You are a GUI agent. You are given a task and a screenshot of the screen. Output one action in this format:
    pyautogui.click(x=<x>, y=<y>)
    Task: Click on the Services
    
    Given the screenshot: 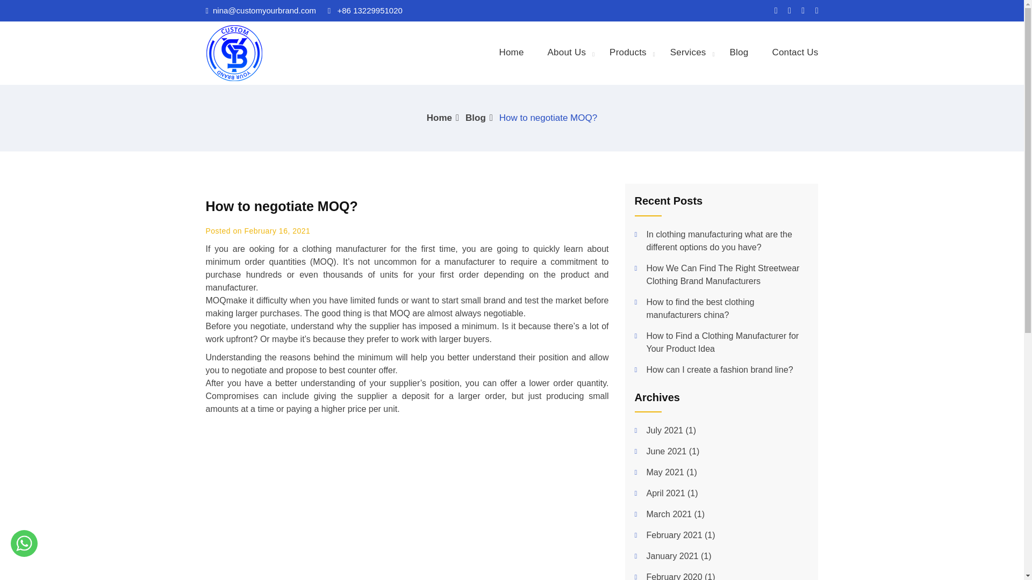 What is the action you would take?
    pyautogui.click(x=688, y=53)
    